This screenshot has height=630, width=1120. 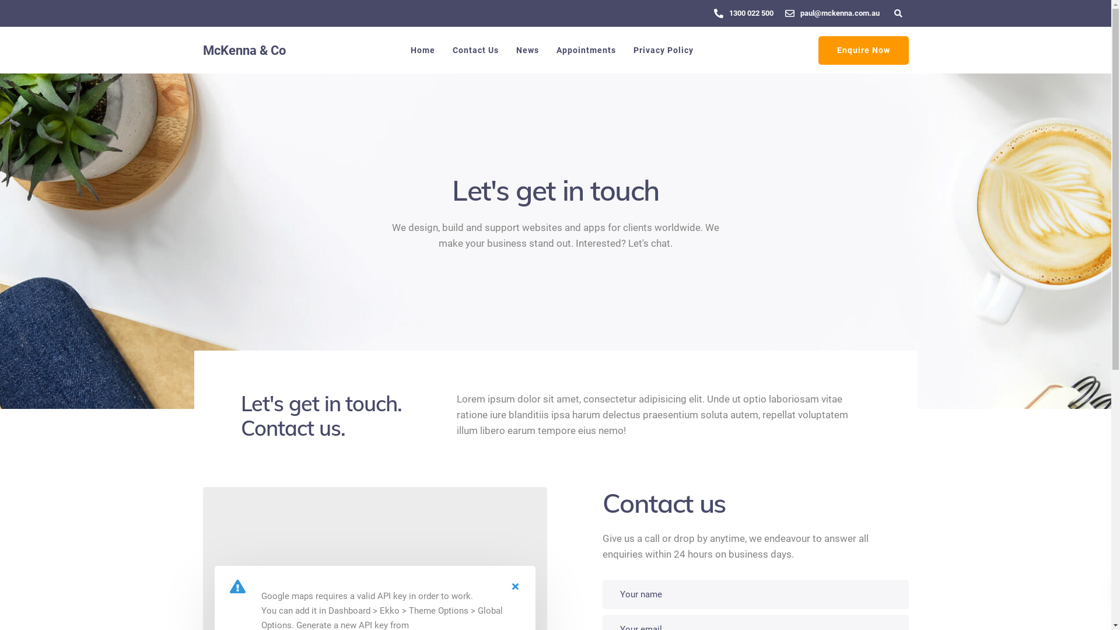 What do you see at coordinates (475, 50) in the screenshot?
I see `Contact Us` at bounding box center [475, 50].